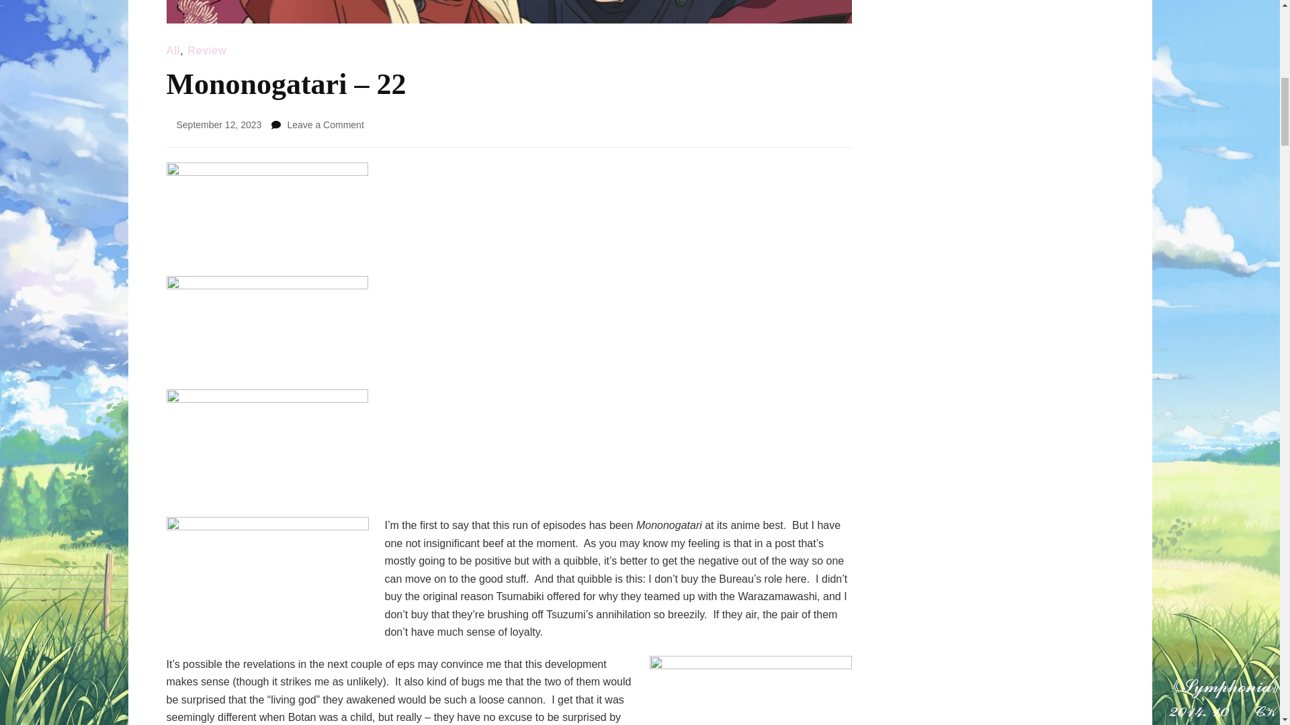 Image resolution: width=1290 pixels, height=725 pixels. Describe the element at coordinates (173, 50) in the screenshot. I see `All` at that location.